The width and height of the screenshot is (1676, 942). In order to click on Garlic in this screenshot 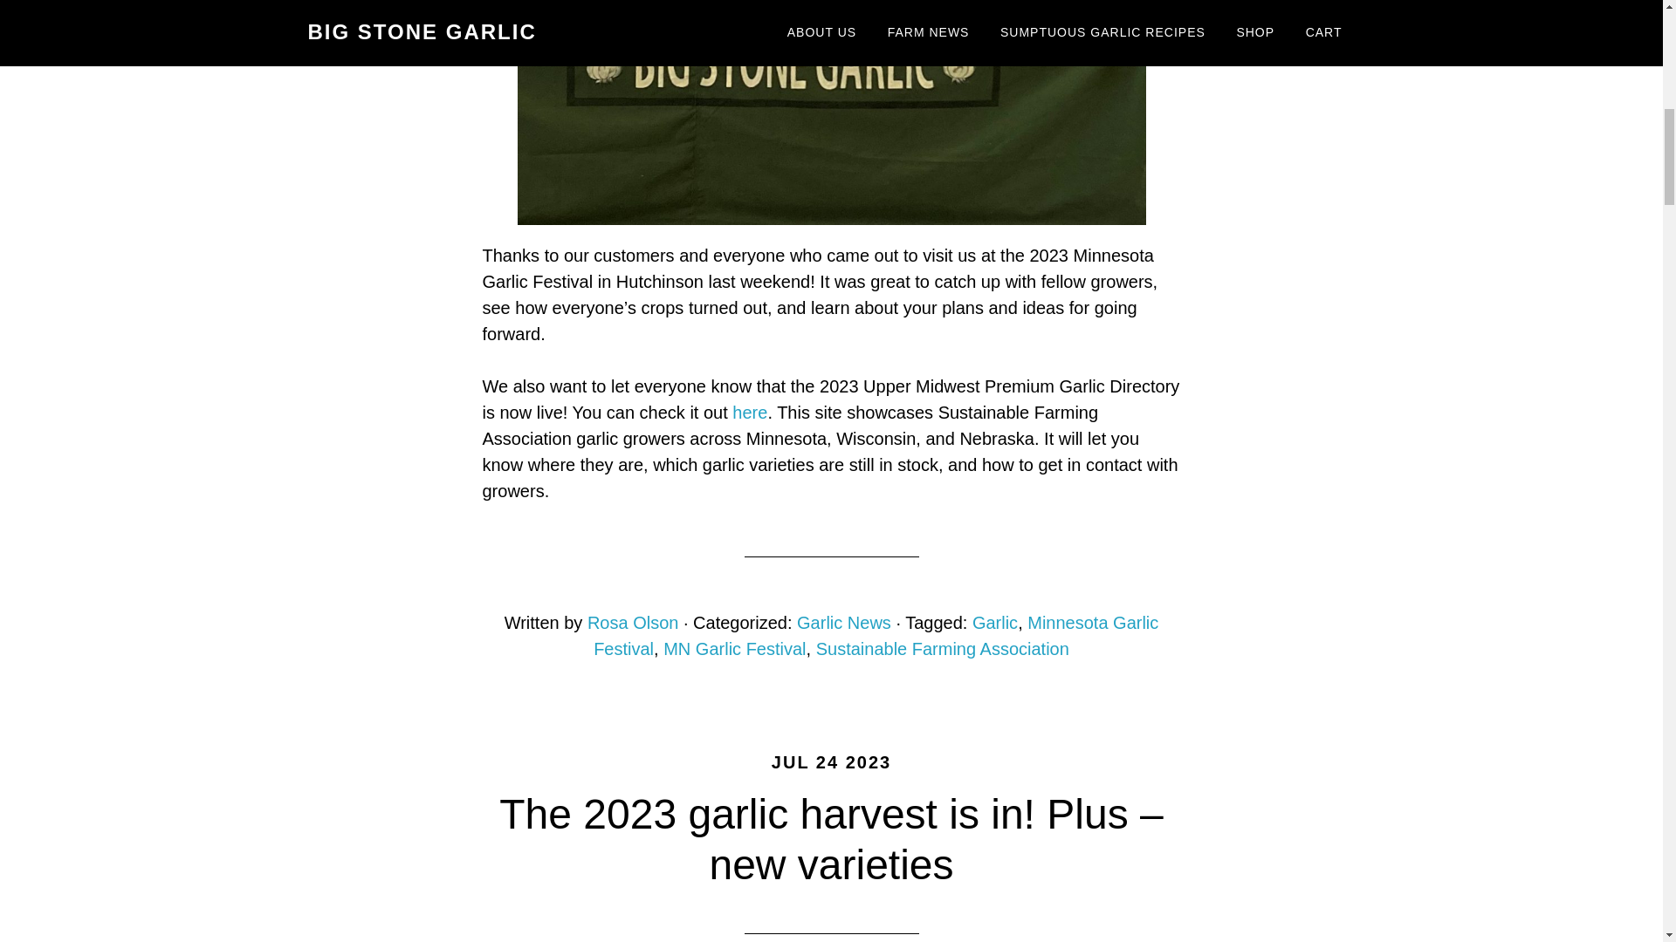, I will do `click(994, 623)`.